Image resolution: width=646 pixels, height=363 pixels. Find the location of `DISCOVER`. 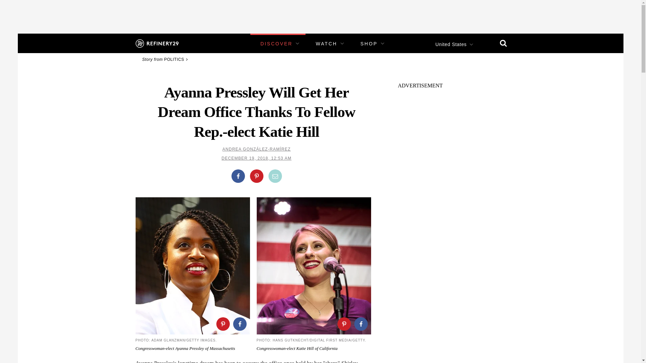

DISCOVER is located at coordinates (276, 44).